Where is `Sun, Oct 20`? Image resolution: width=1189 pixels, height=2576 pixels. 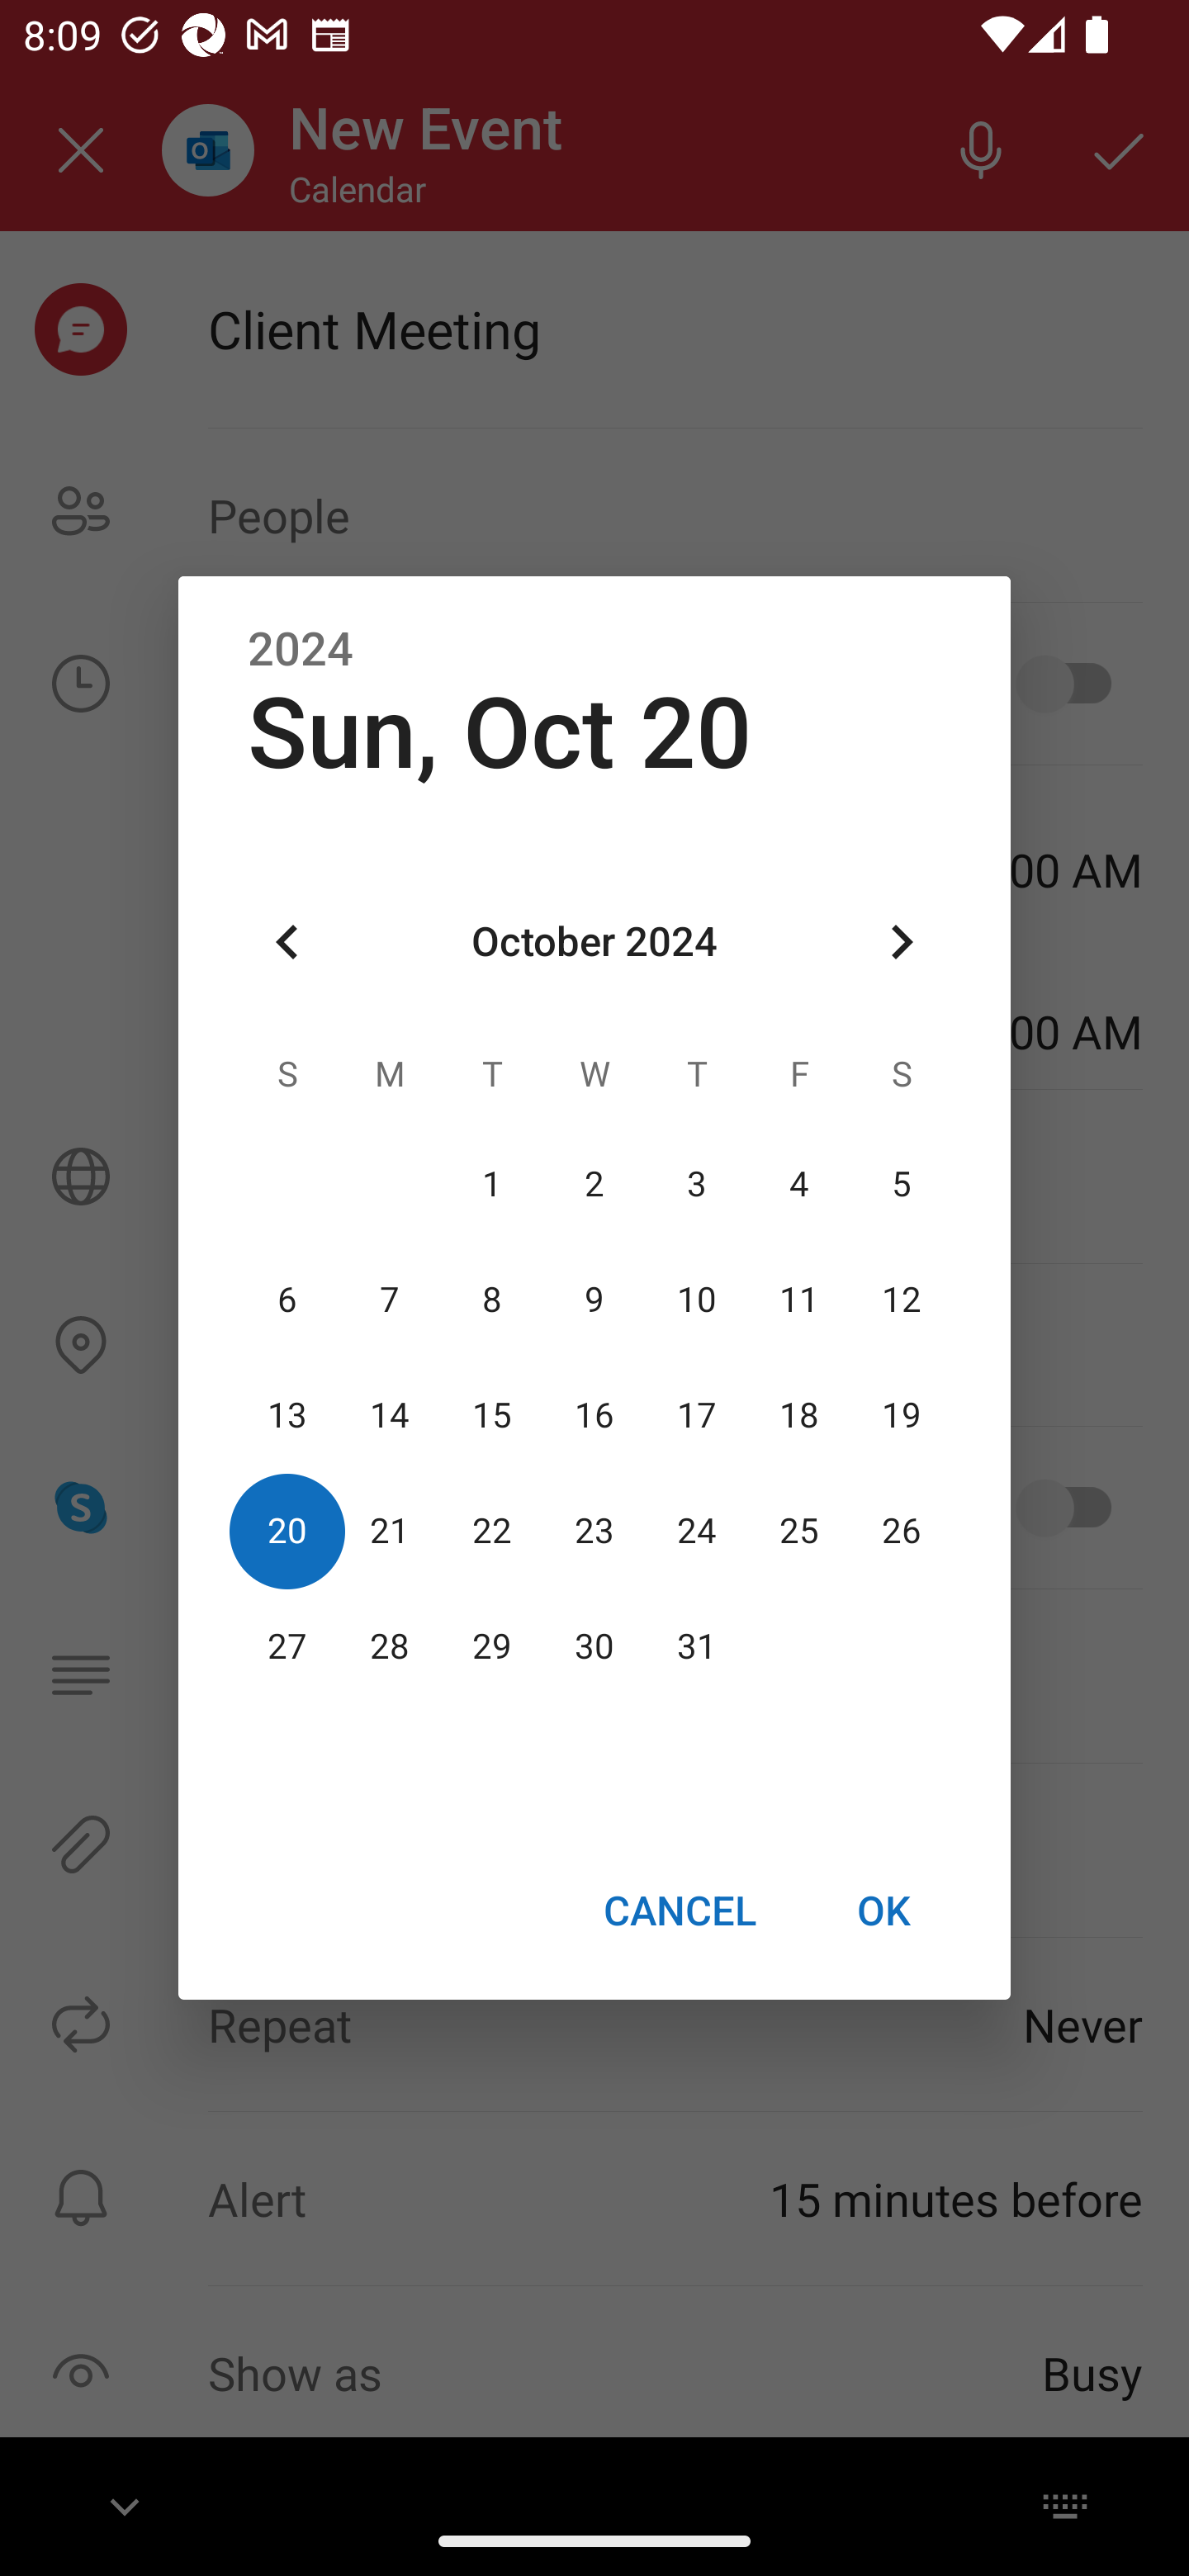
Sun, Oct 20 is located at coordinates (500, 733).